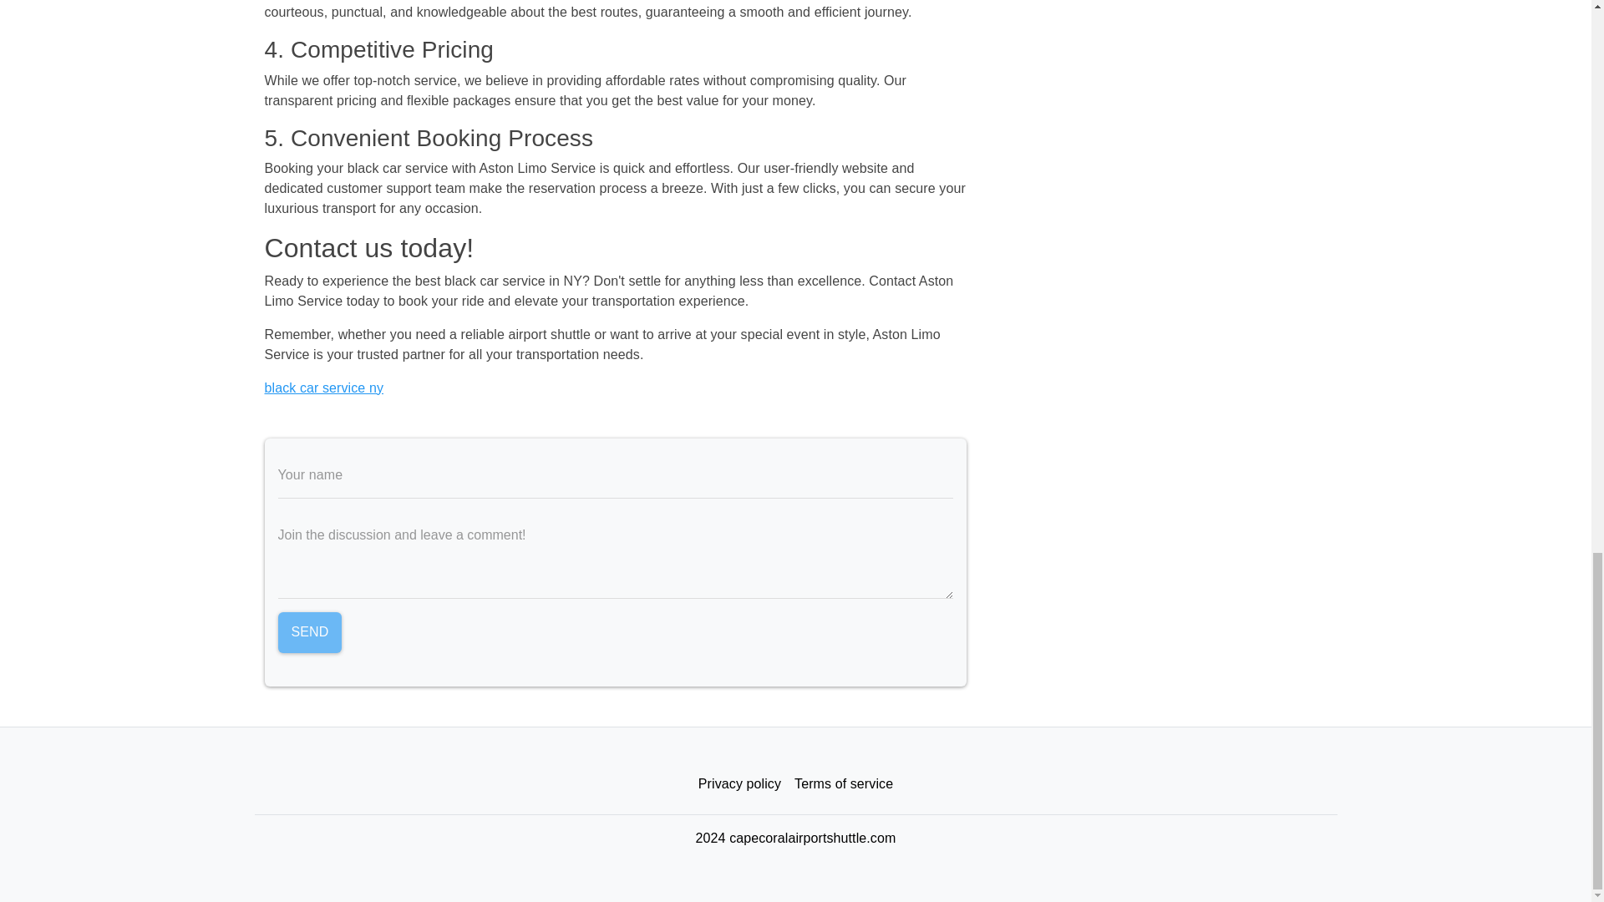 The height and width of the screenshot is (902, 1604). I want to click on Terms of service, so click(844, 784).